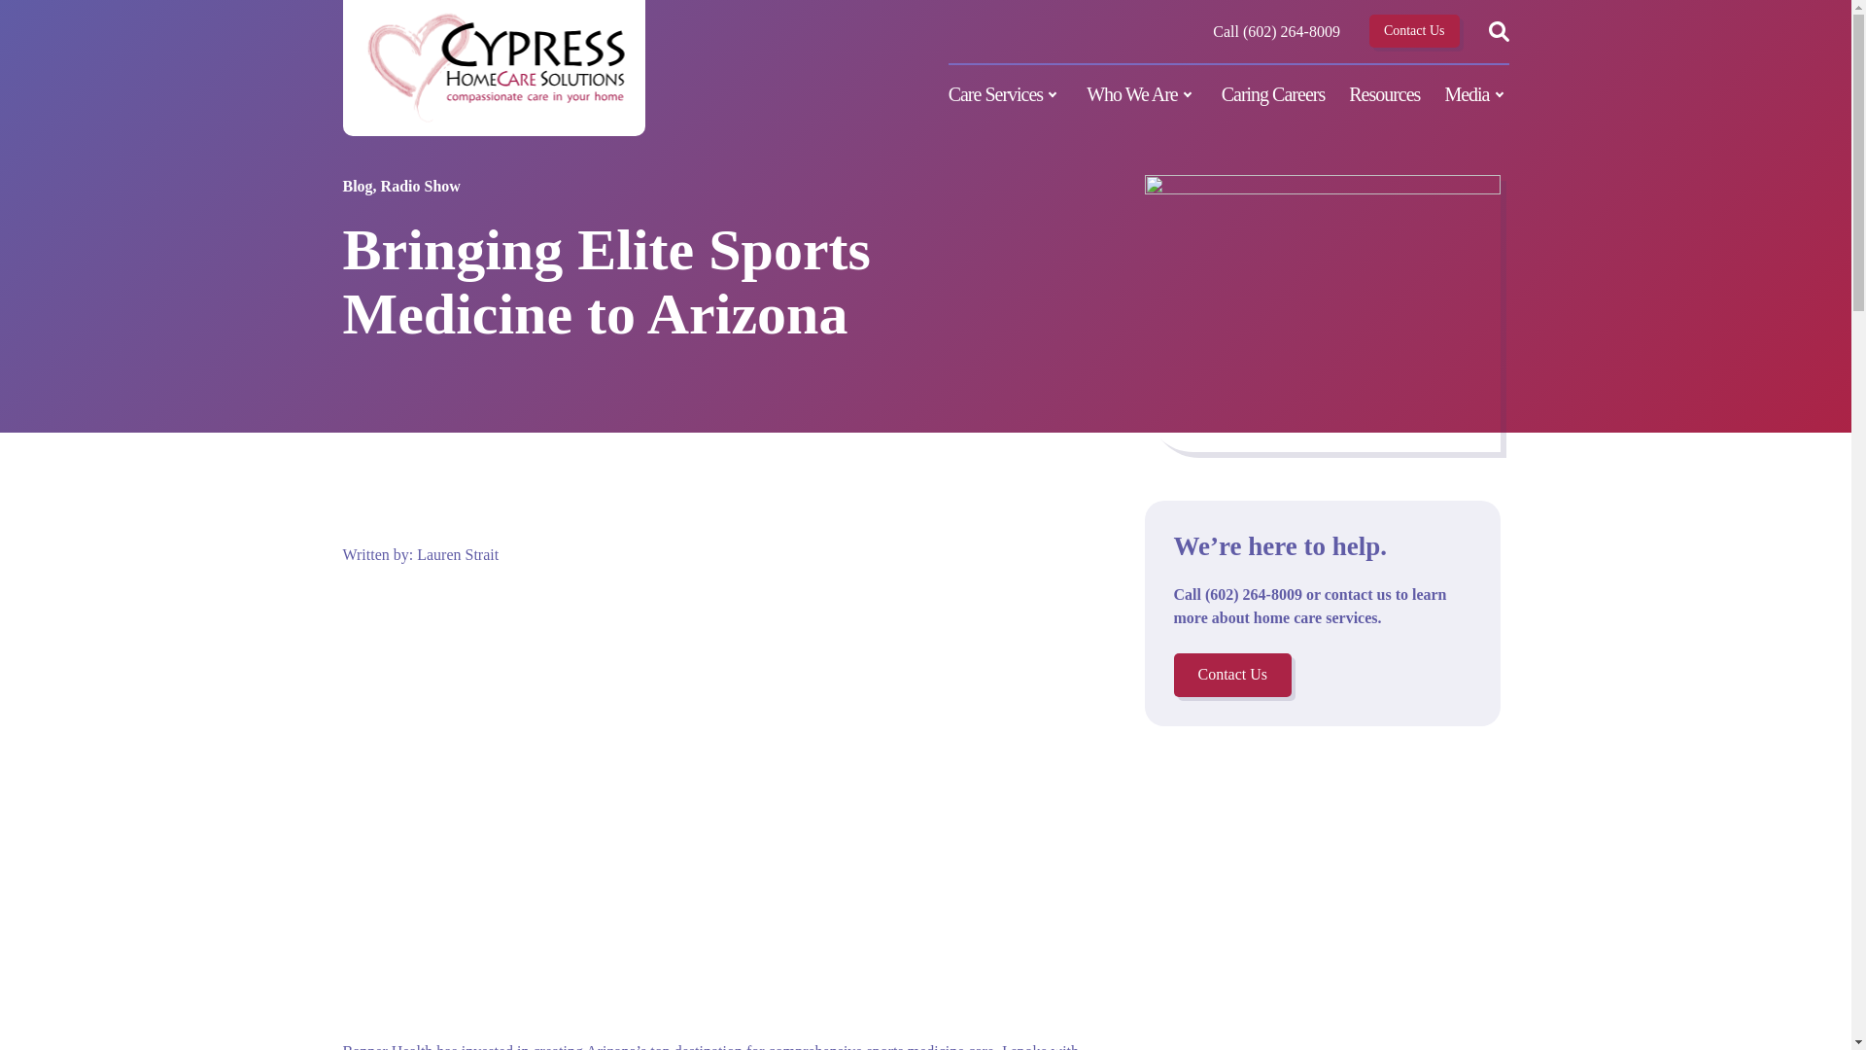 This screenshot has width=1866, height=1050. I want to click on Who We Are, so click(1141, 93).